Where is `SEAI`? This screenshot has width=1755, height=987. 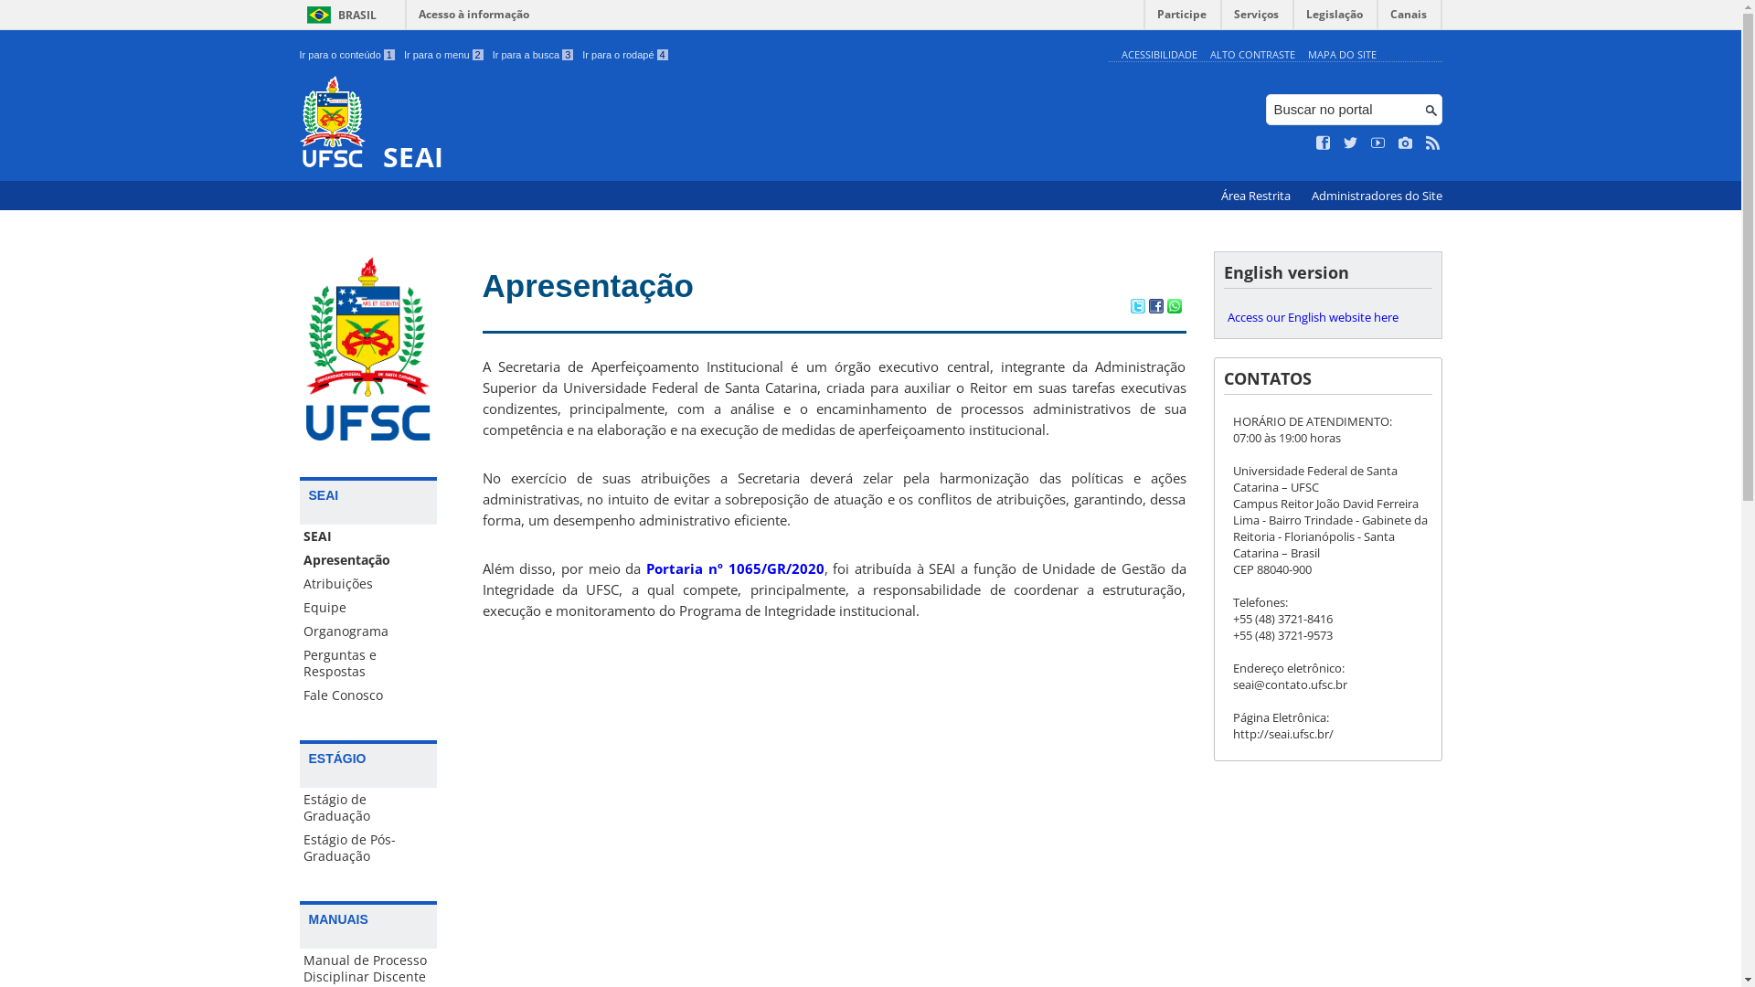 SEAI is located at coordinates (368, 536).